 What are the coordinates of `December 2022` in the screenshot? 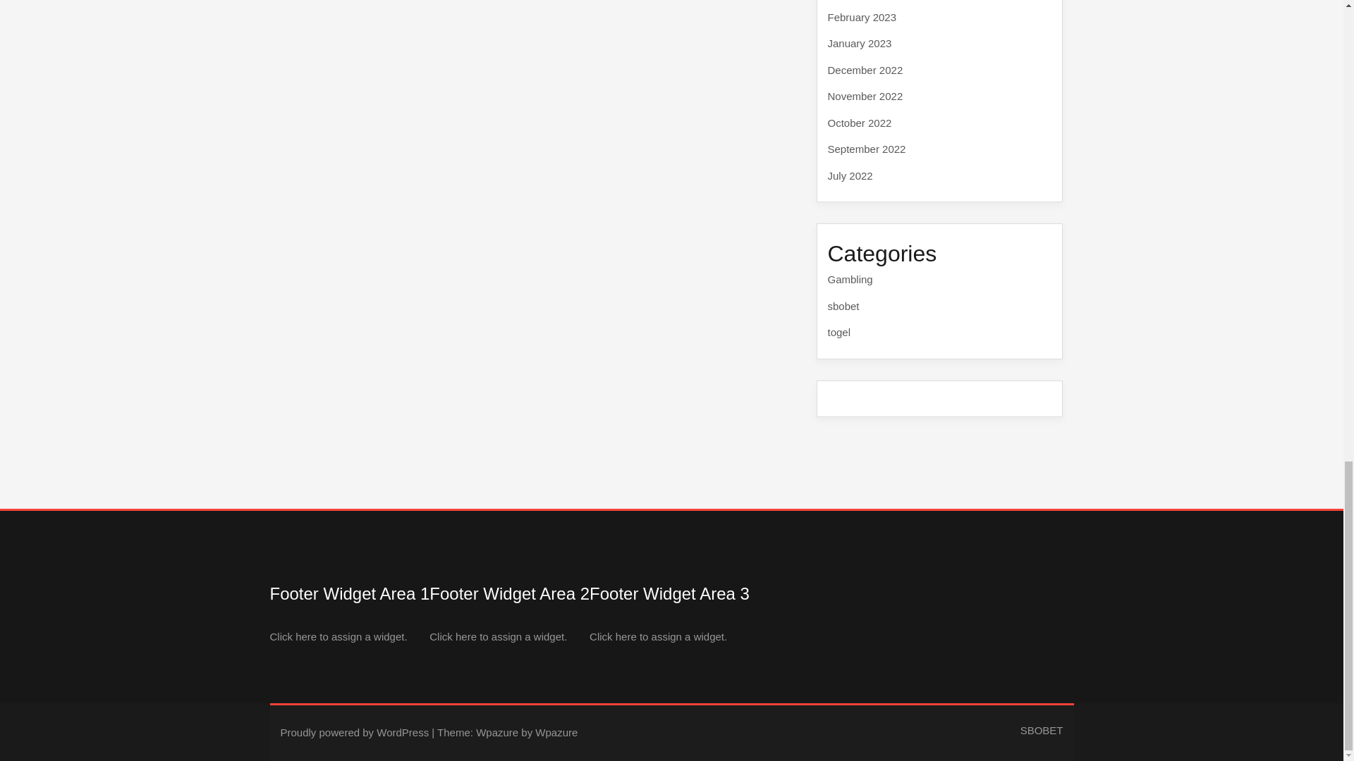 It's located at (865, 70).